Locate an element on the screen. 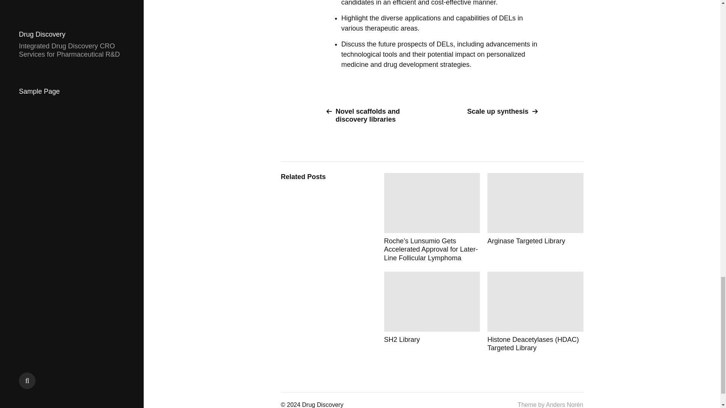 The width and height of the screenshot is (726, 408). SH2 Library is located at coordinates (432, 312).